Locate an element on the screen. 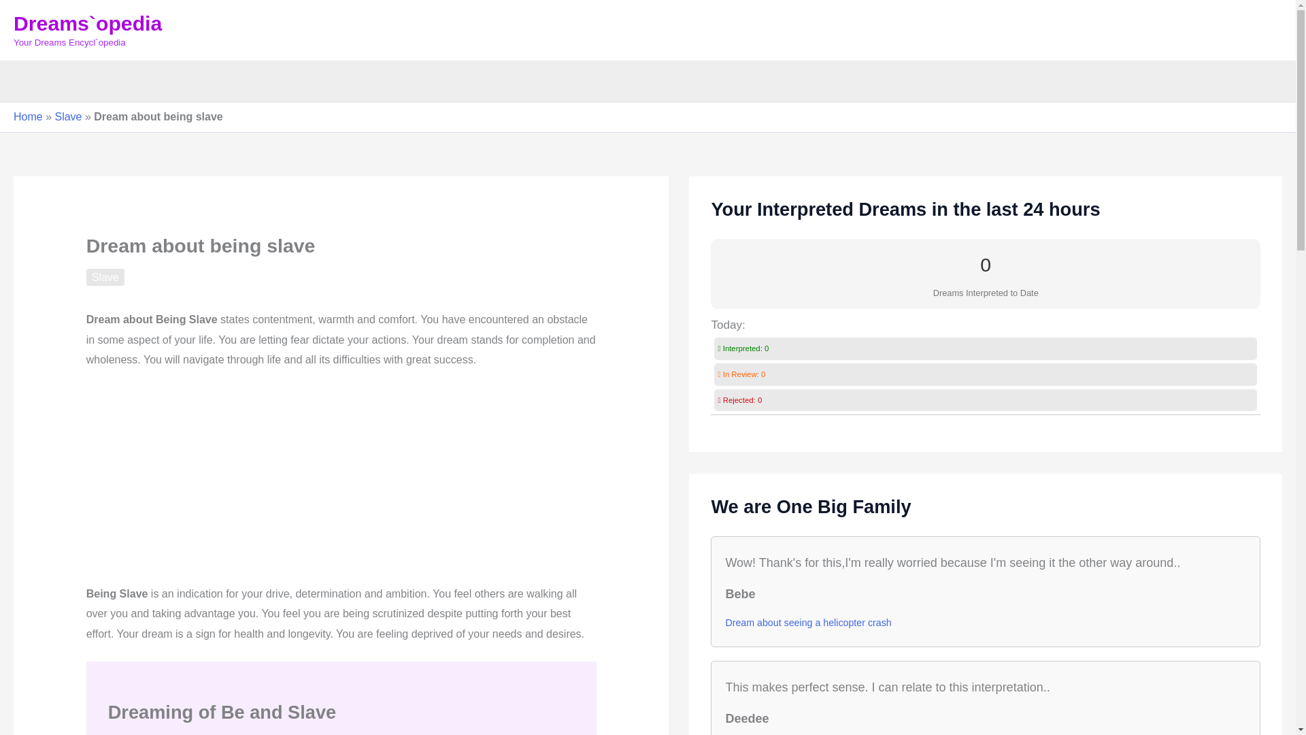 The height and width of the screenshot is (735, 1306). Slave is located at coordinates (105, 278).